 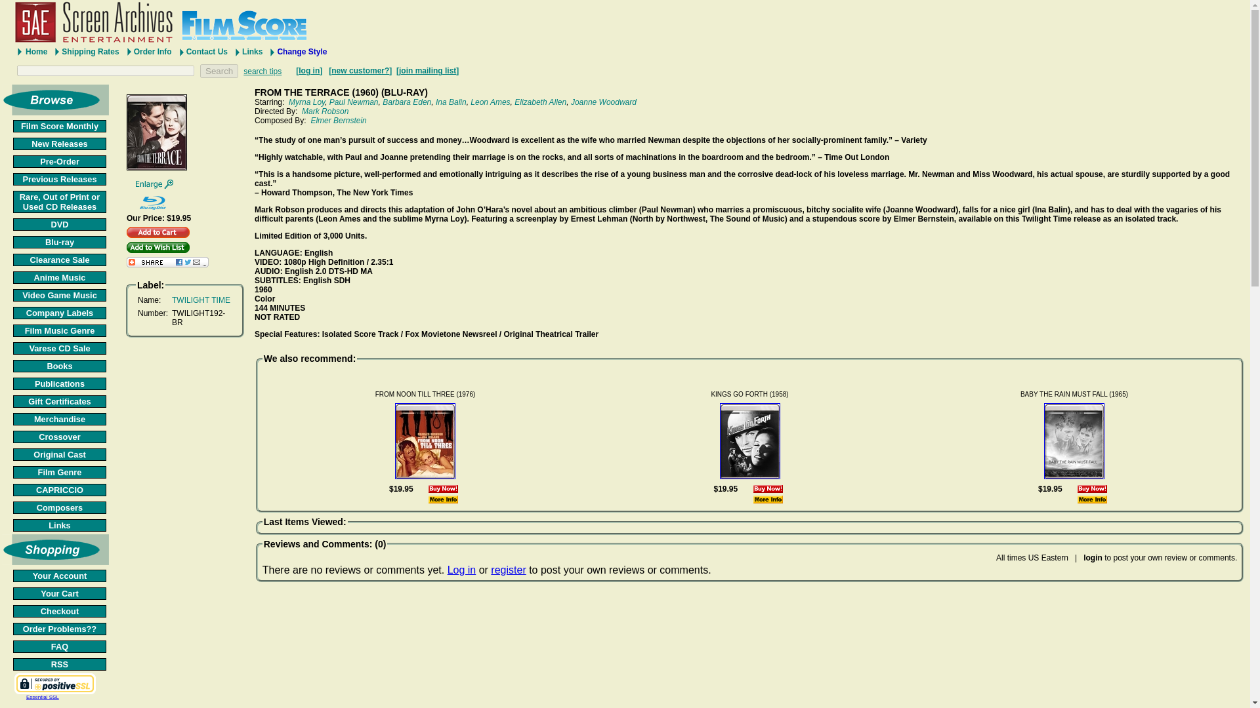 What do you see at coordinates (59, 313) in the screenshot?
I see `Company Labels` at bounding box center [59, 313].